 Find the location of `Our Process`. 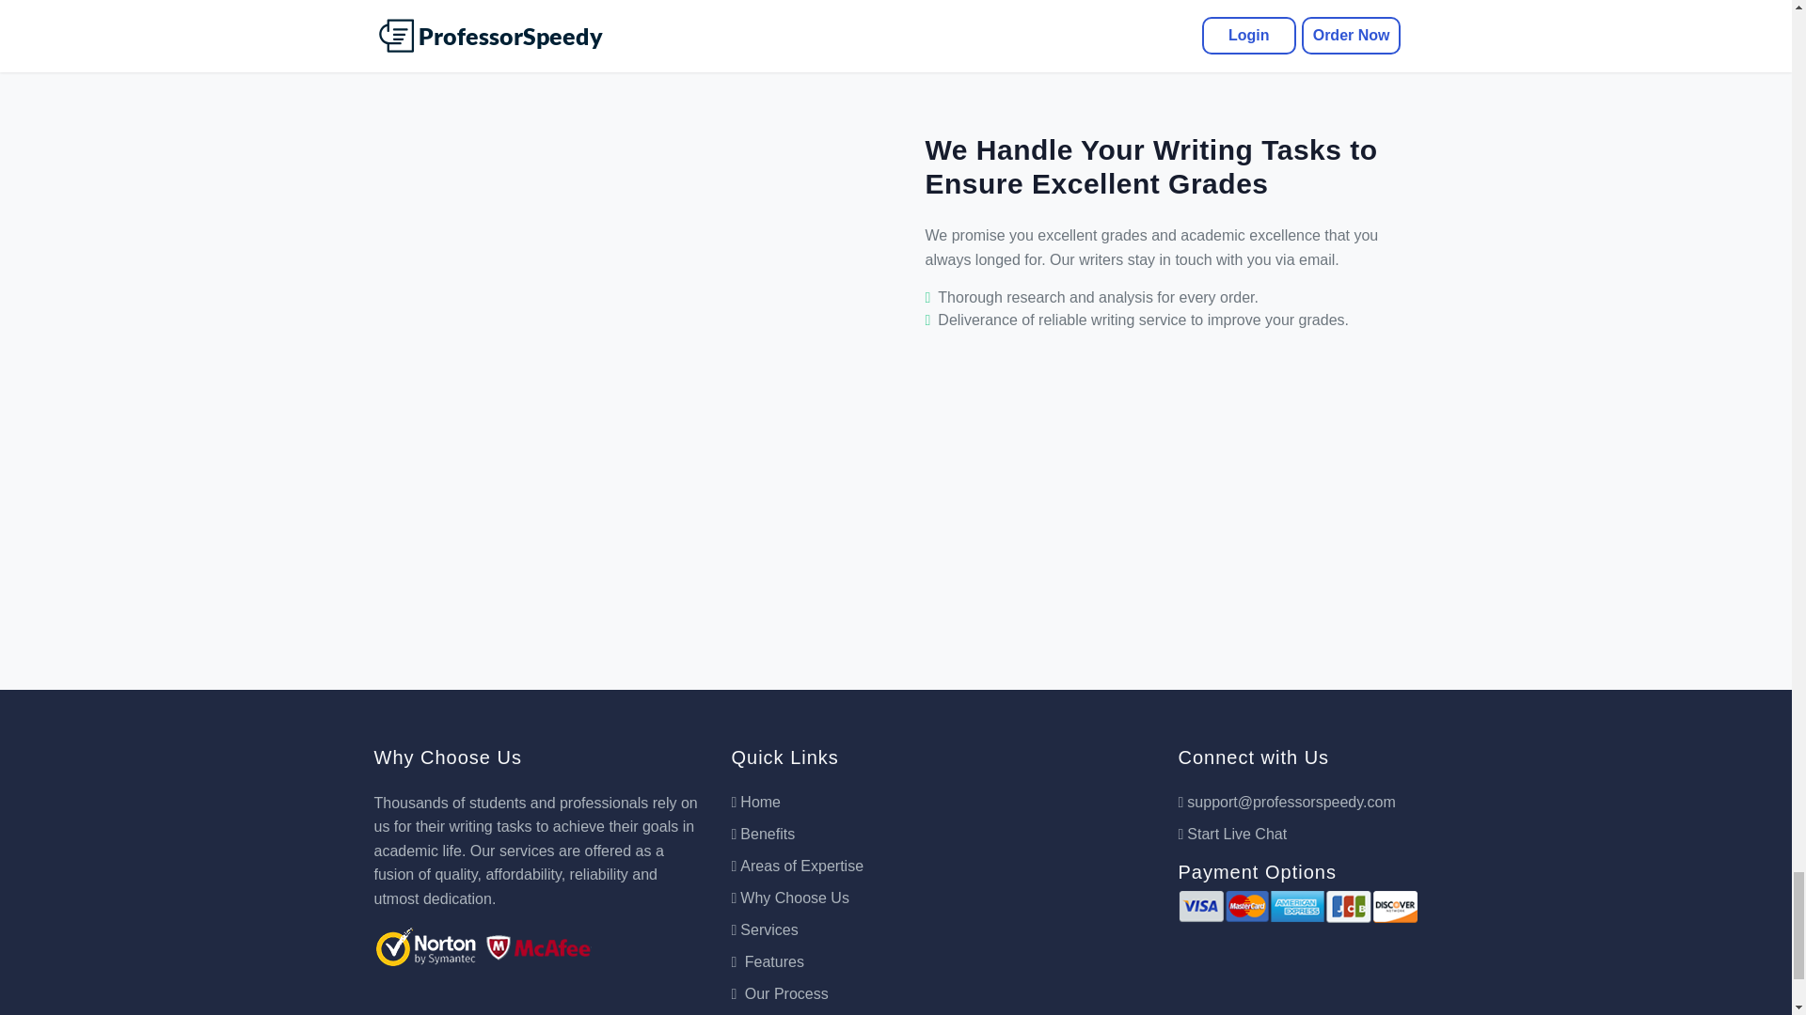

Our Process is located at coordinates (779, 992).